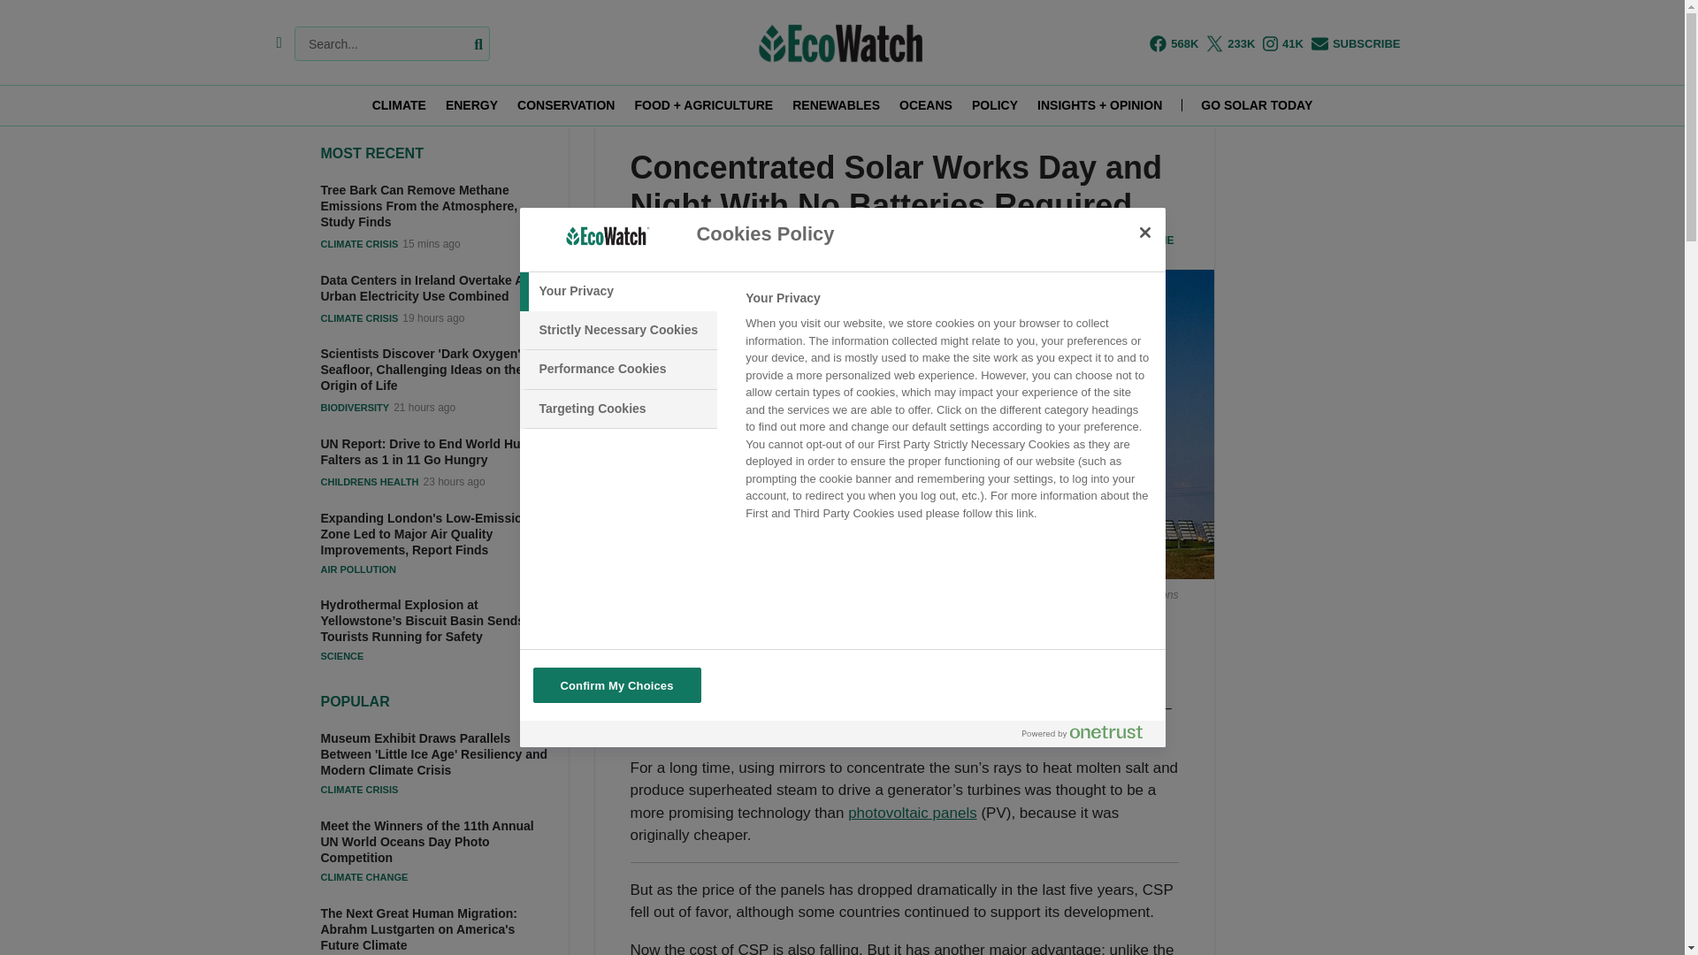  Describe the element at coordinates (566, 105) in the screenshot. I see `CONSERVATION` at that location.